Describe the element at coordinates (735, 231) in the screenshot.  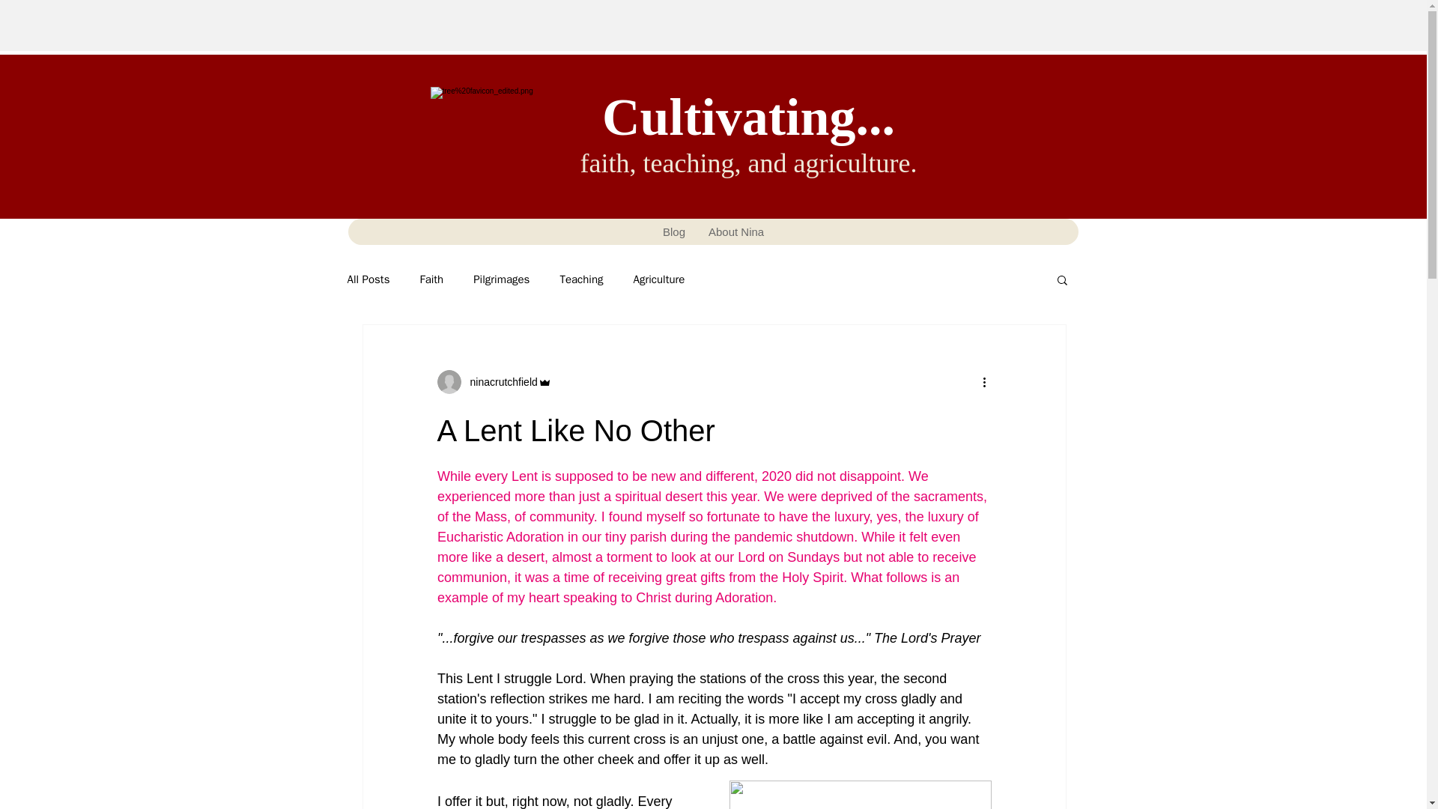
I see `About Nina` at that location.